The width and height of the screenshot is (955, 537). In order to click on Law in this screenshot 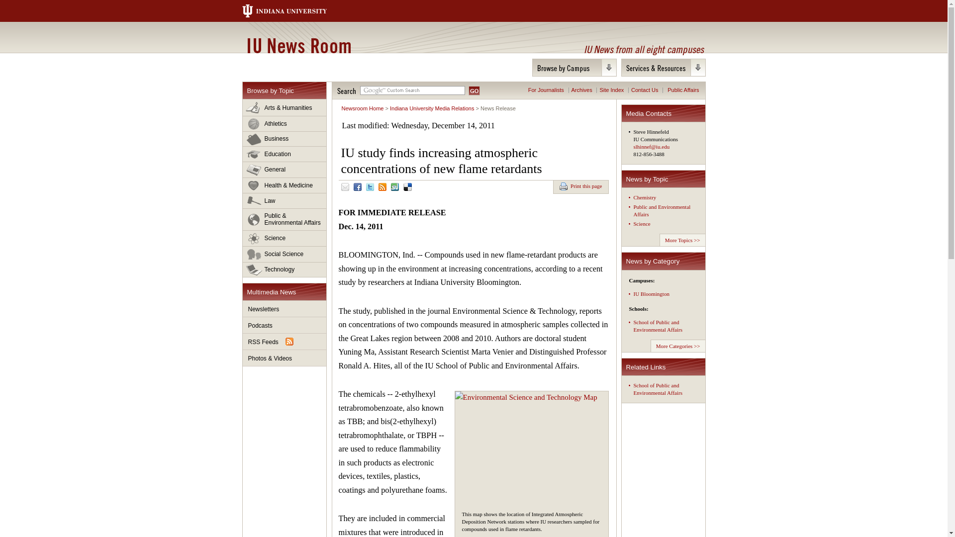, I will do `click(285, 201)`.